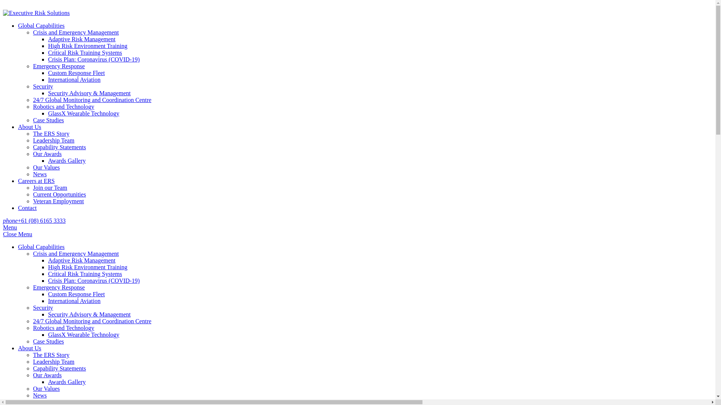 This screenshot has width=721, height=405. Describe the element at coordinates (84, 113) in the screenshot. I see `GlassX Wearable Technology` at that location.